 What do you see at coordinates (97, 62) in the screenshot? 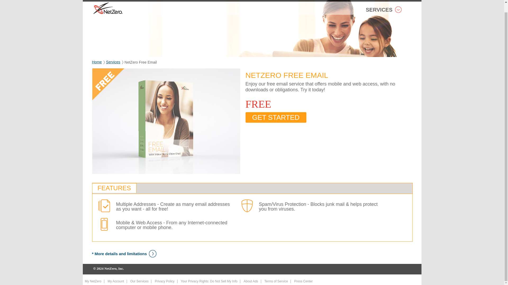
I see `Home` at bounding box center [97, 62].